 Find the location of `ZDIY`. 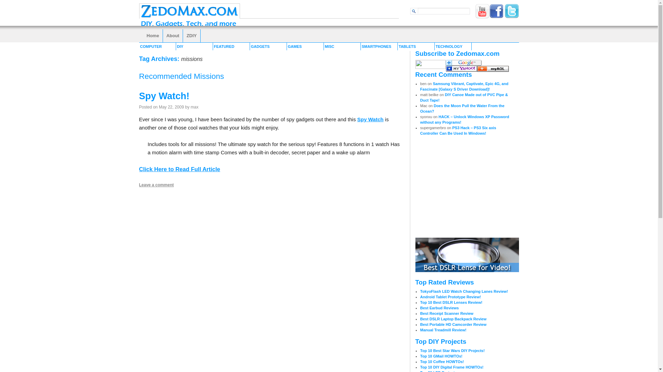

ZDIY is located at coordinates (192, 36).